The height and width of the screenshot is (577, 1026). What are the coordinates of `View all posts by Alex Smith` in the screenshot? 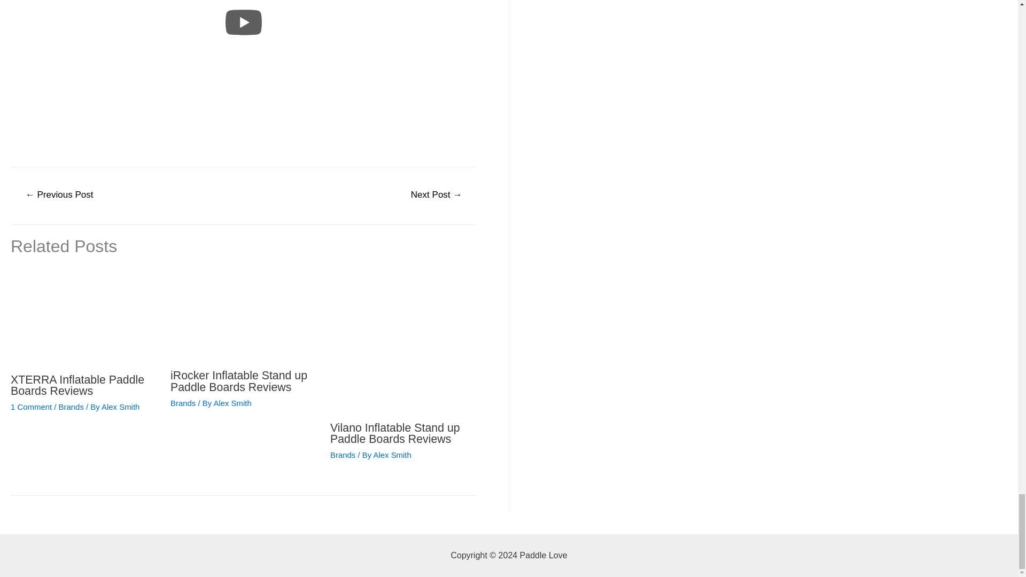 It's located at (232, 403).